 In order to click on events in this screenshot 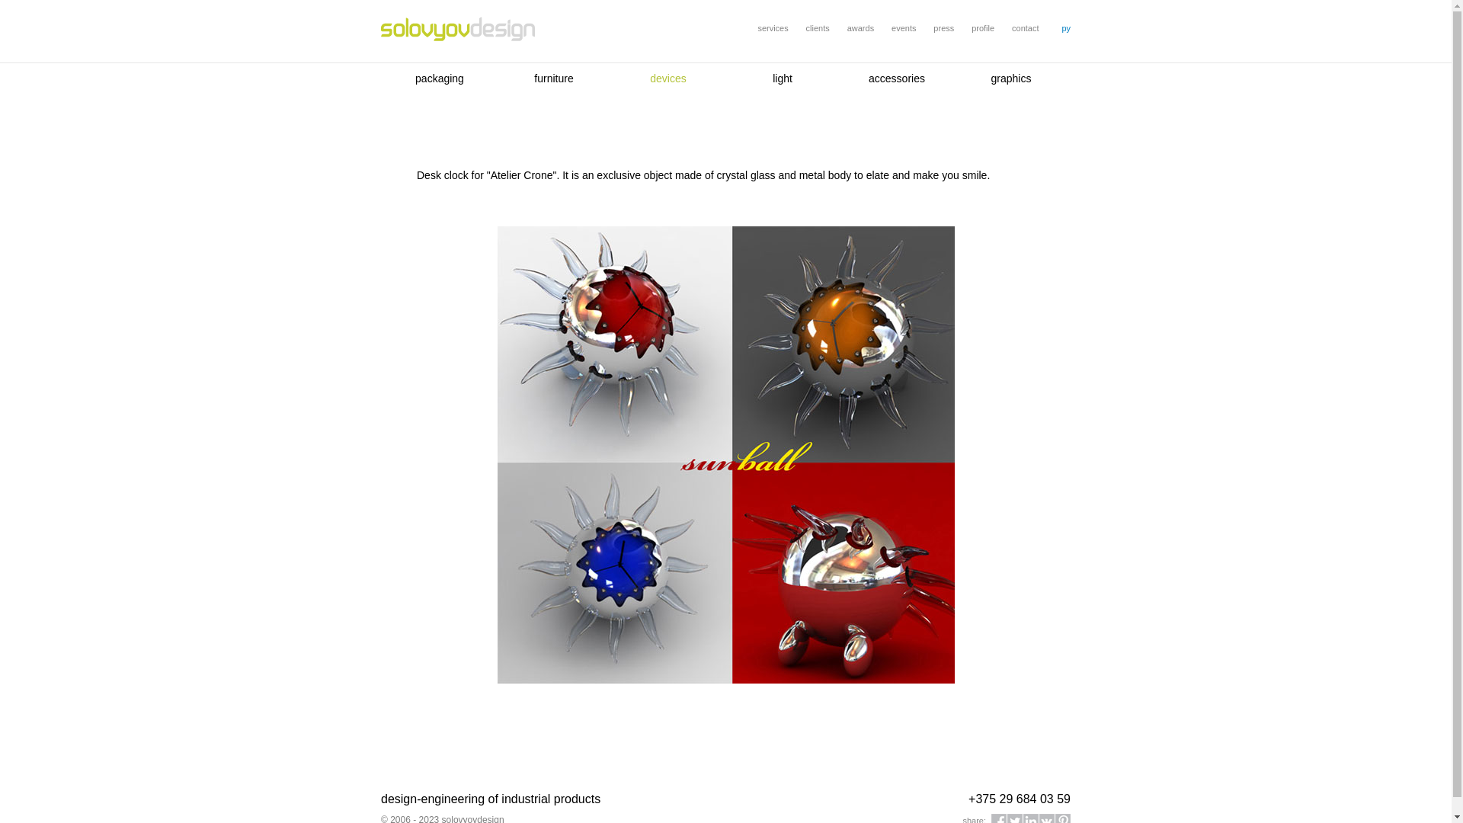, I will do `click(904, 28)`.